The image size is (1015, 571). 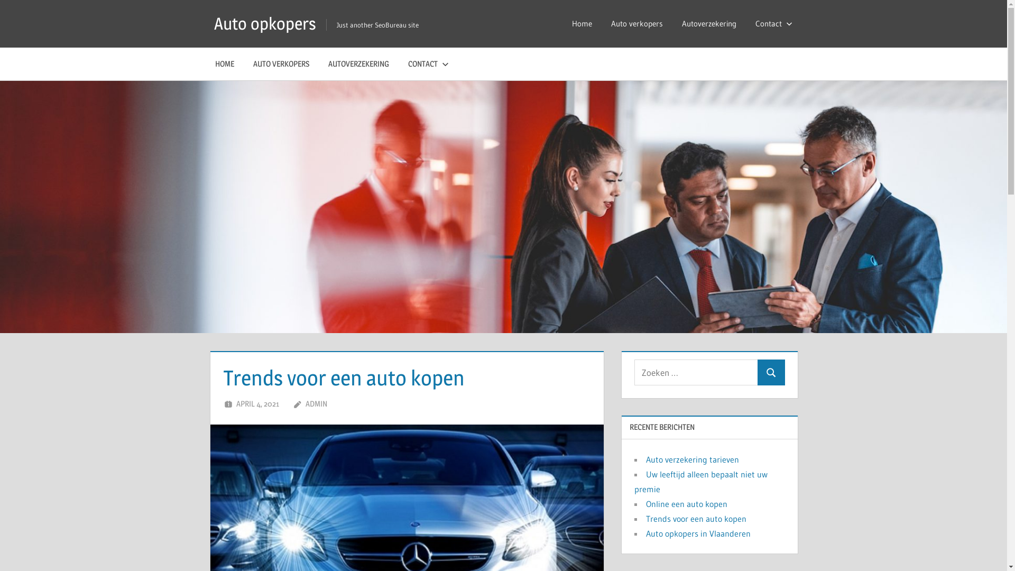 I want to click on AUTOVERZEKERING, so click(x=358, y=64).